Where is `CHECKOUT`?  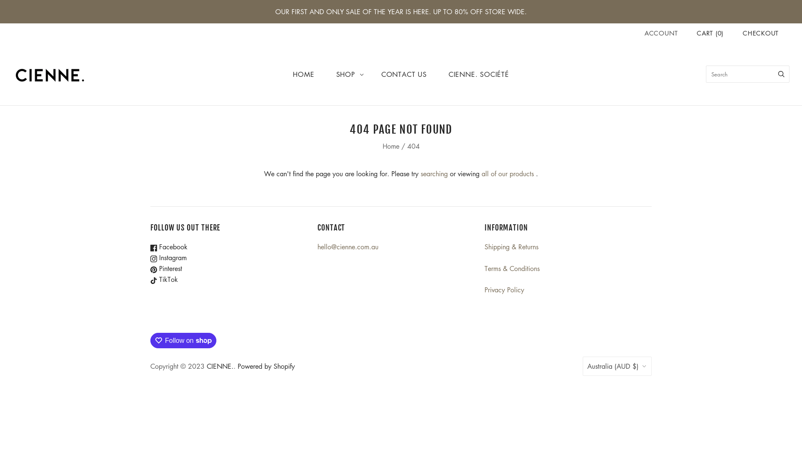 CHECKOUT is located at coordinates (761, 33).